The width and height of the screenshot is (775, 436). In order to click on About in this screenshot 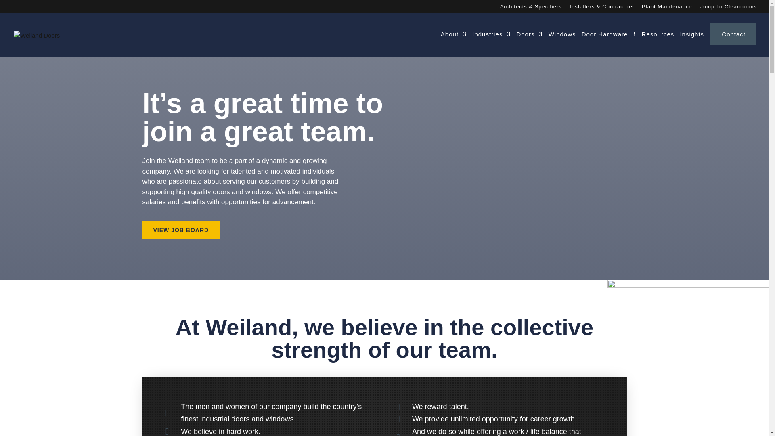, I will do `click(454, 42)`.